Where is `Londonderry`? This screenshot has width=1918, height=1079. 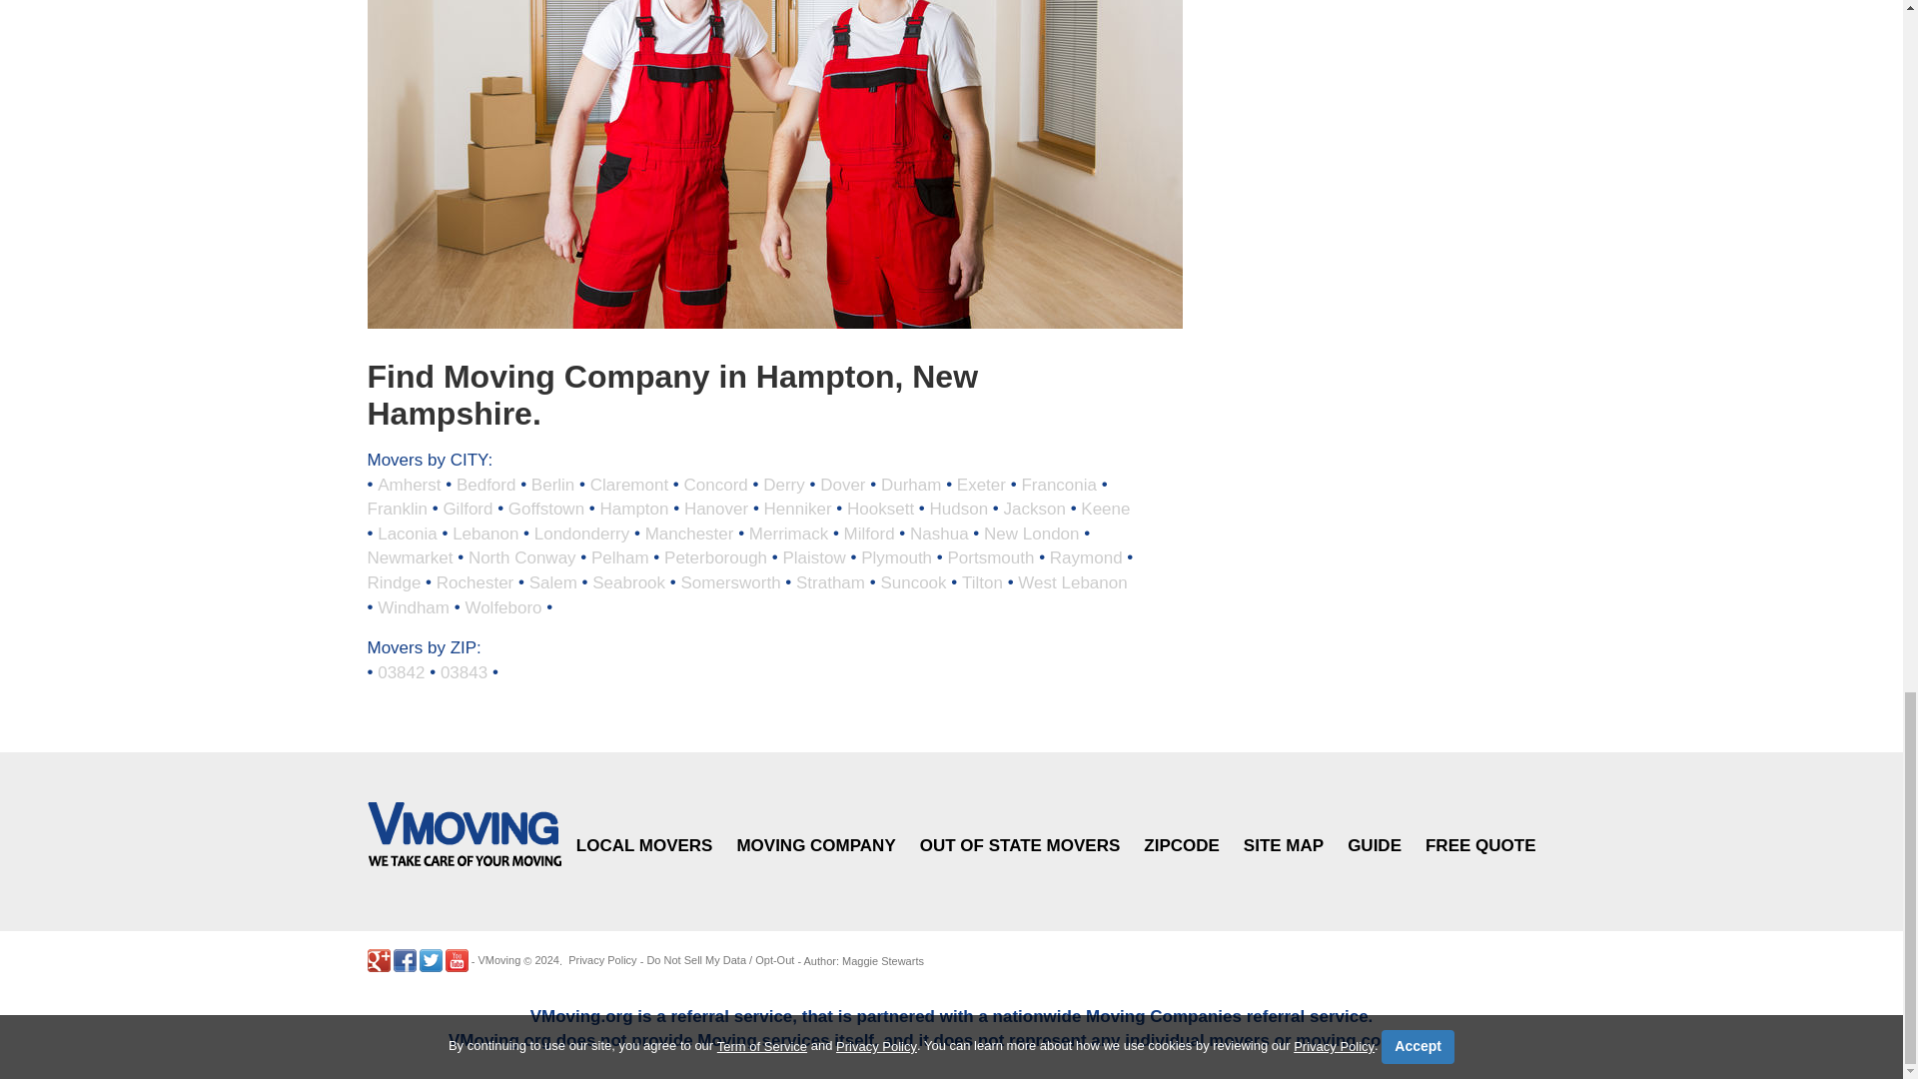 Londonderry is located at coordinates (581, 533).